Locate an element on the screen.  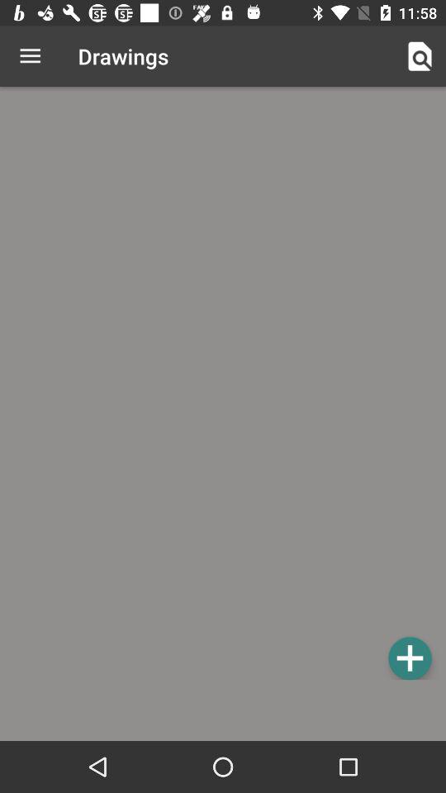
turn off the item at the center is located at coordinates (223, 386).